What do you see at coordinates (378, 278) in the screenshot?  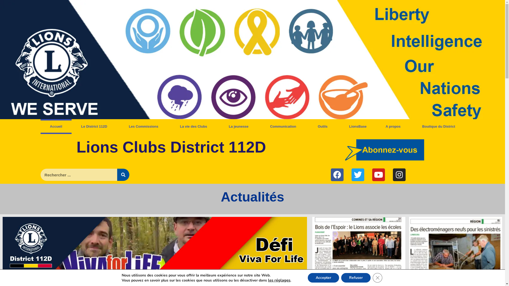 I see `Close GDPR Cookie Banner` at bounding box center [378, 278].